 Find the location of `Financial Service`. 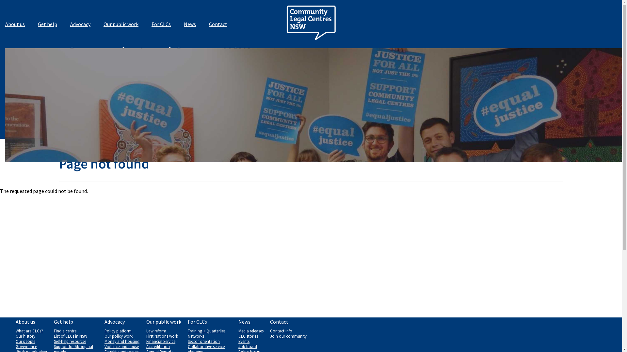

Financial Service is located at coordinates (164, 341).